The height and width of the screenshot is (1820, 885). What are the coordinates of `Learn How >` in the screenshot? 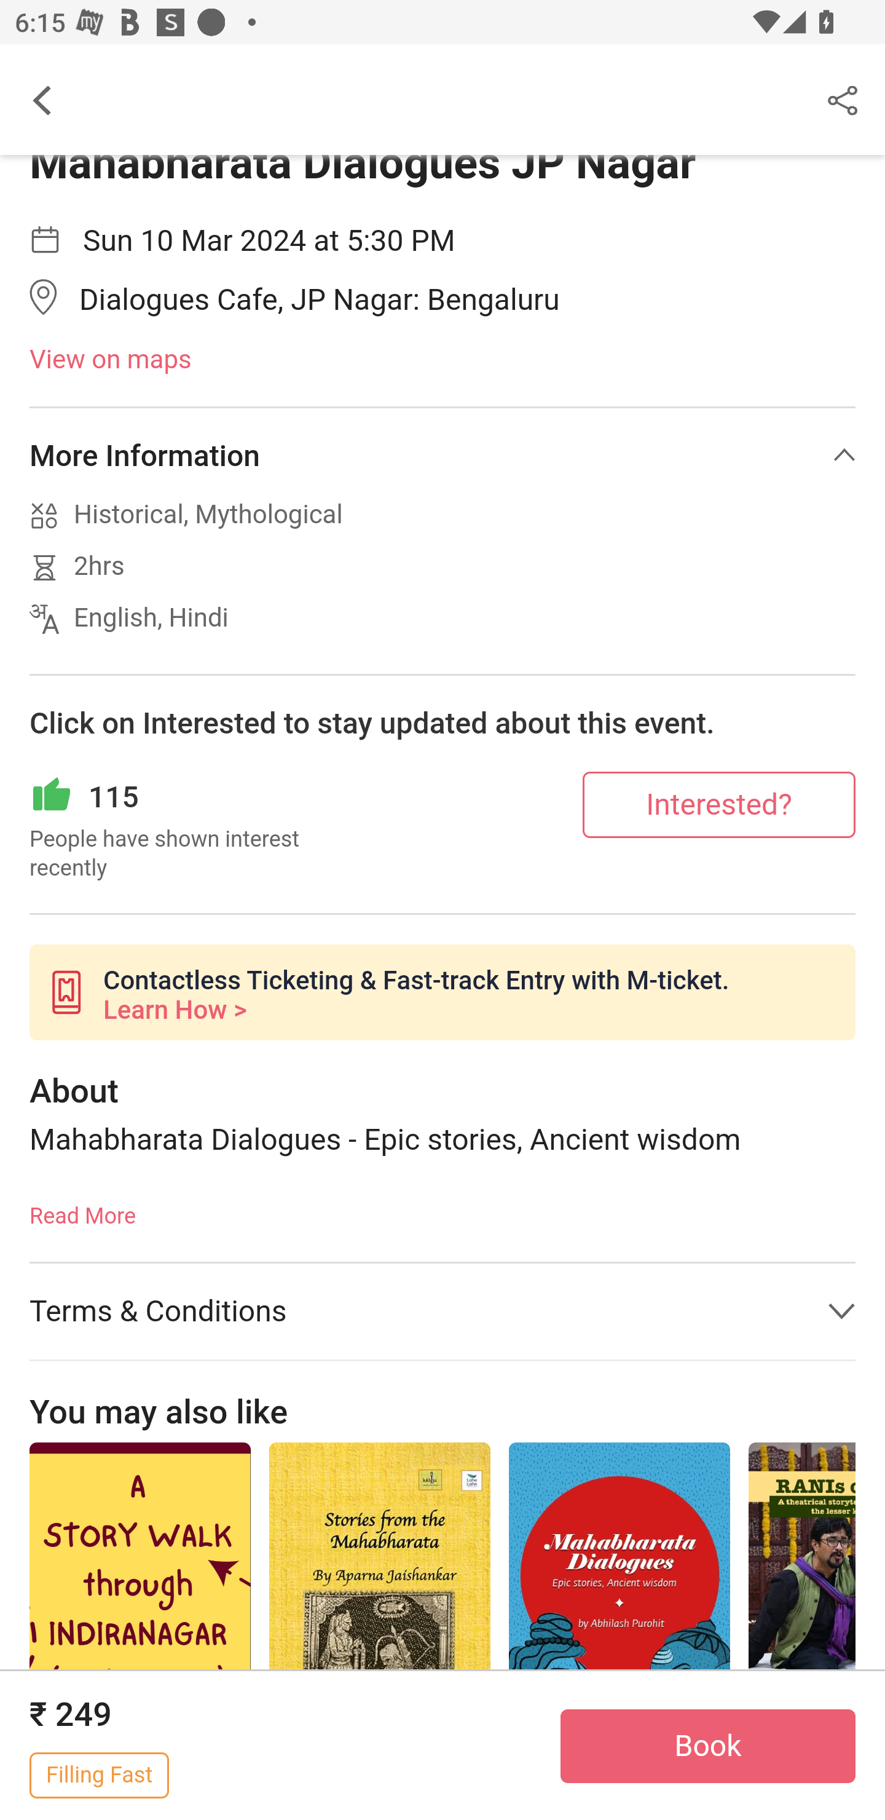 It's located at (175, 1012).